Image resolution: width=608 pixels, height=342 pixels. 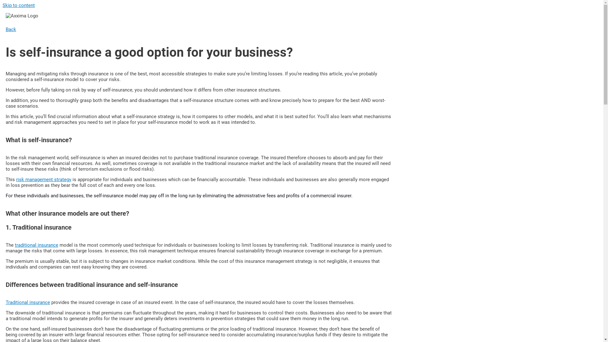 I want to click on traditional insurance, so click(x=37, y=245).